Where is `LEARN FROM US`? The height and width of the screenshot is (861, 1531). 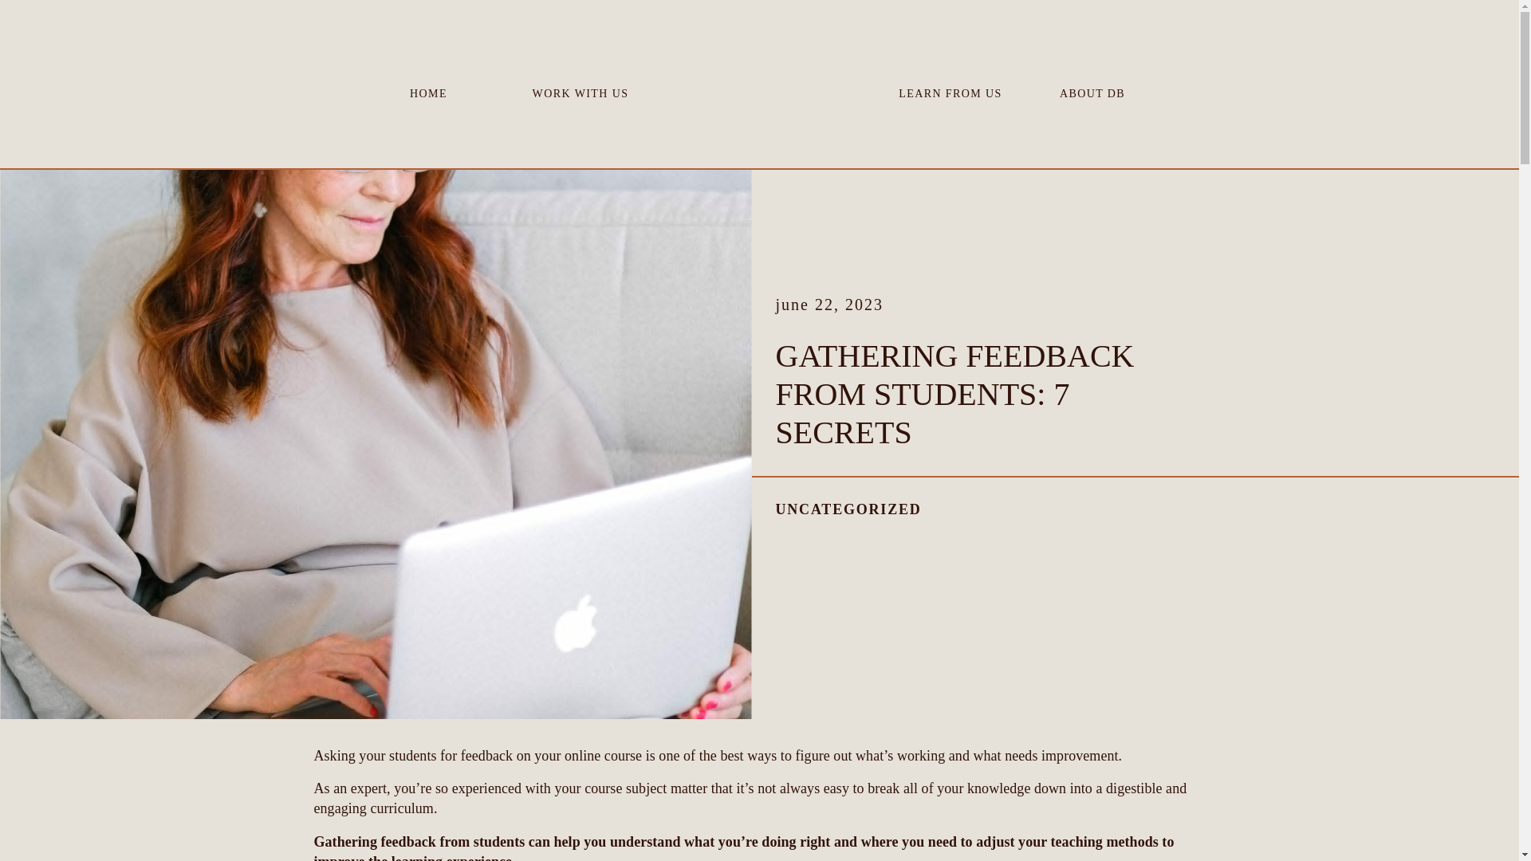 LEARN FROM US is located at coordinates (950, 91).